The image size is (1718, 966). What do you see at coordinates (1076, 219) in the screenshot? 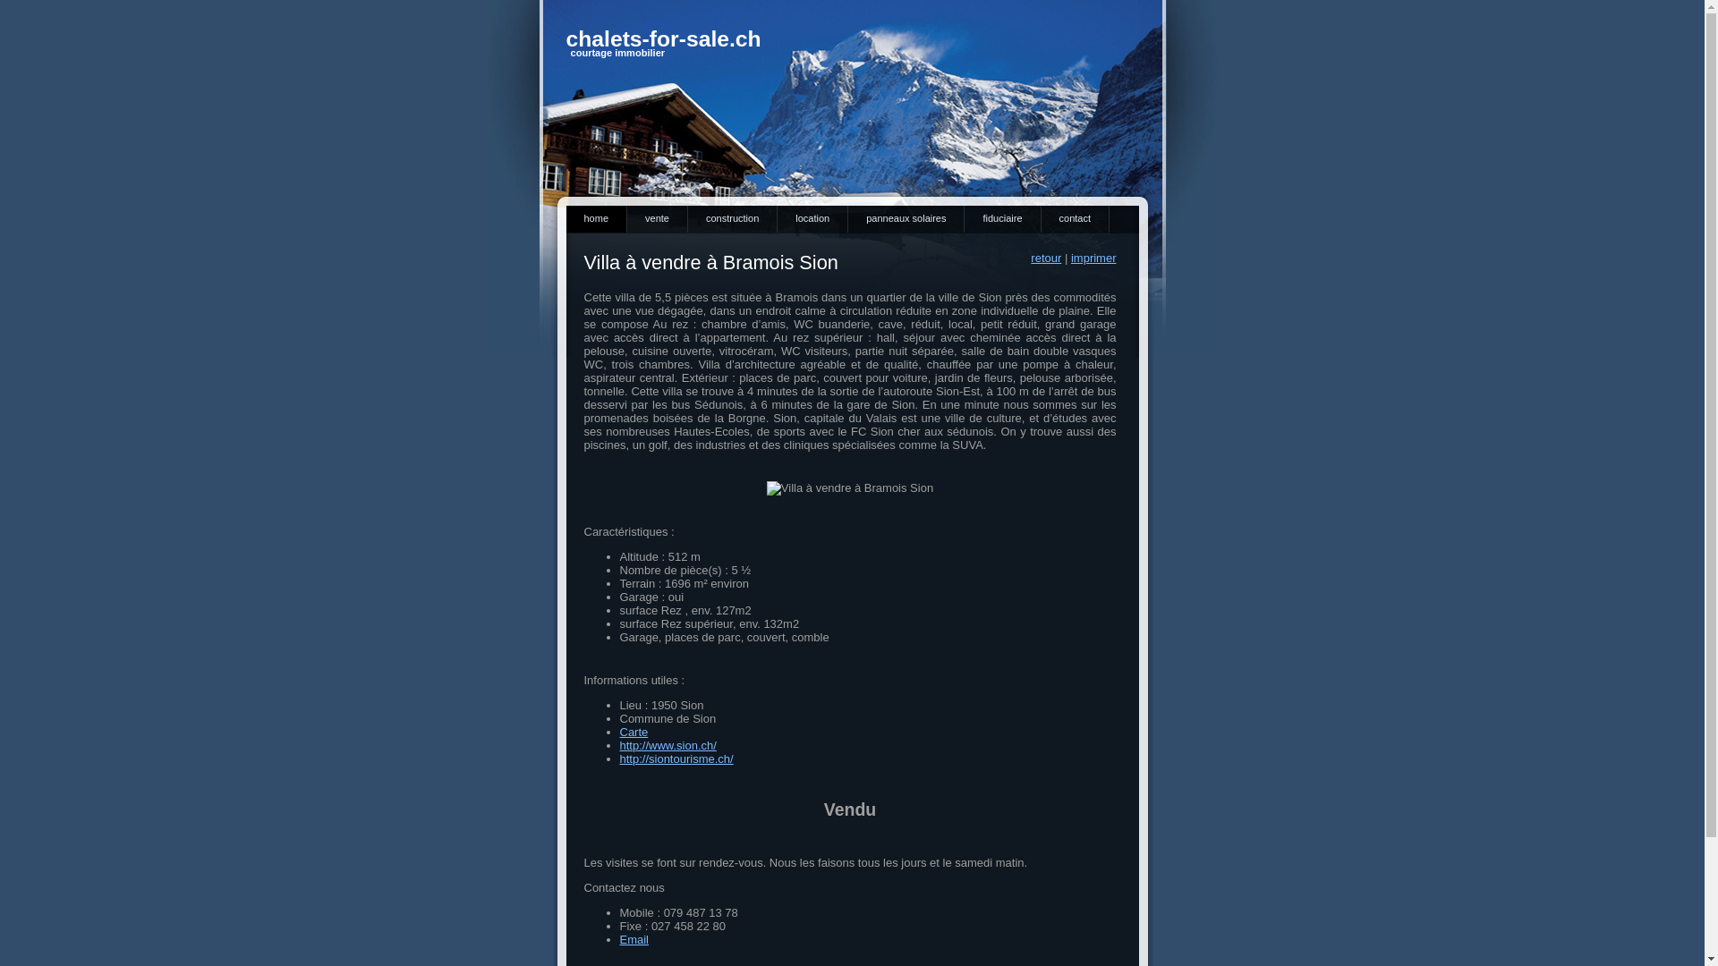
I see `contact` at bounding box center [1076, 219].